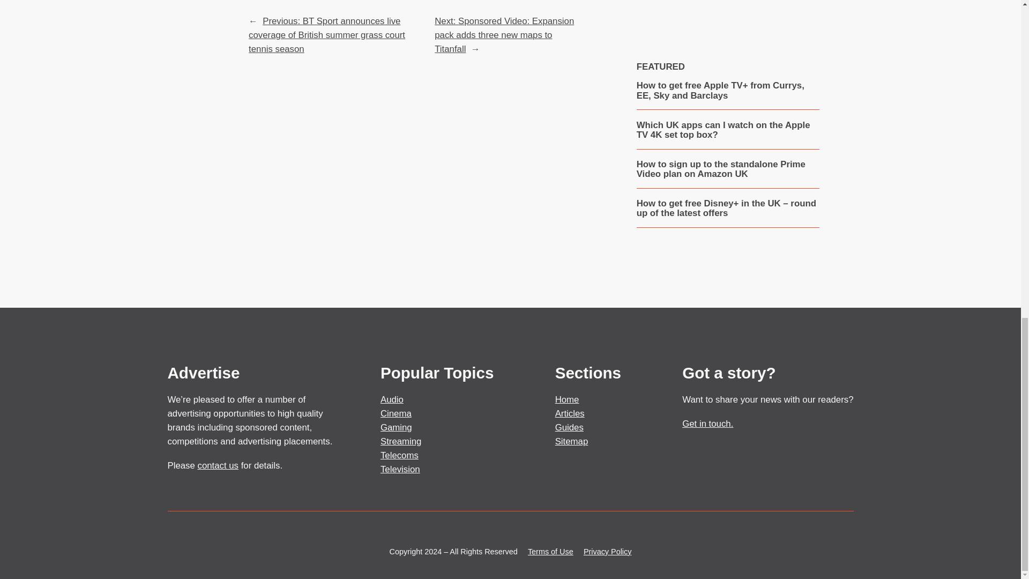 This screenshot has height=579, width=1029. I want to click on Which UK apps can I watch on the Apple TV 4K set top box?, so click(728, 130).